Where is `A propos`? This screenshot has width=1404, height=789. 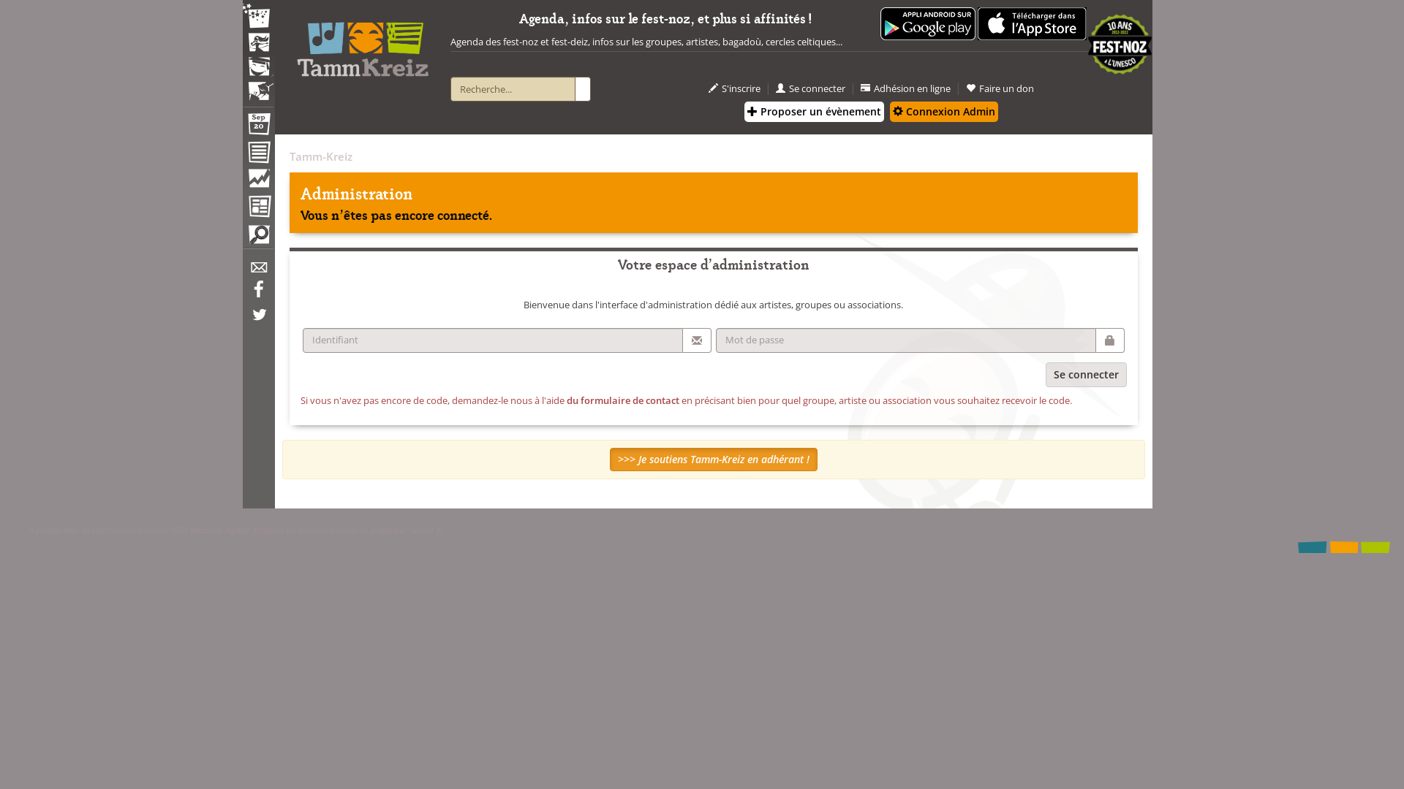 A propos is located at coordinates (45, 530).